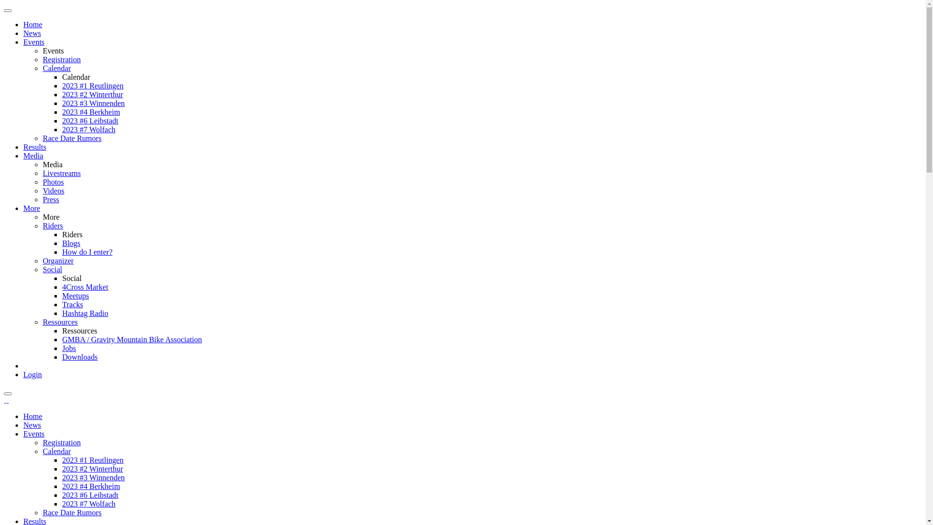 This screenshot has width=933, height=525. What do you see at coordinates (86, 287) in the screenshot?
I see `4Cross Market` at bounding box center [86, 287].